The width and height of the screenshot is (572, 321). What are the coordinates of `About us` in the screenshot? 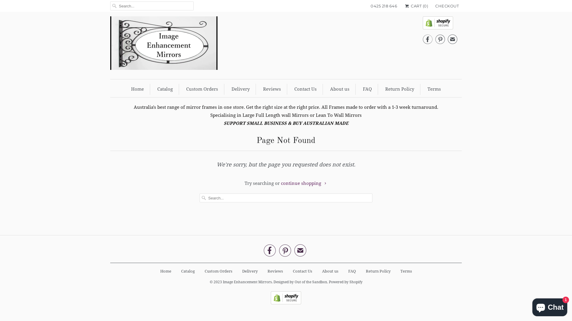 It's located at (330, 271).